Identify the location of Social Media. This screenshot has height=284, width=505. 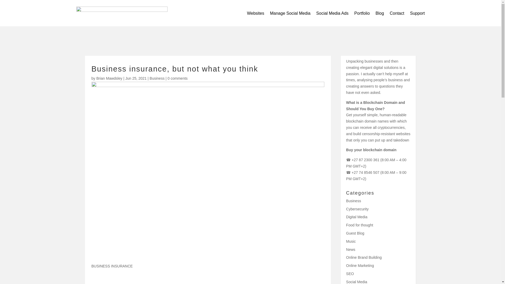
(356, 282).